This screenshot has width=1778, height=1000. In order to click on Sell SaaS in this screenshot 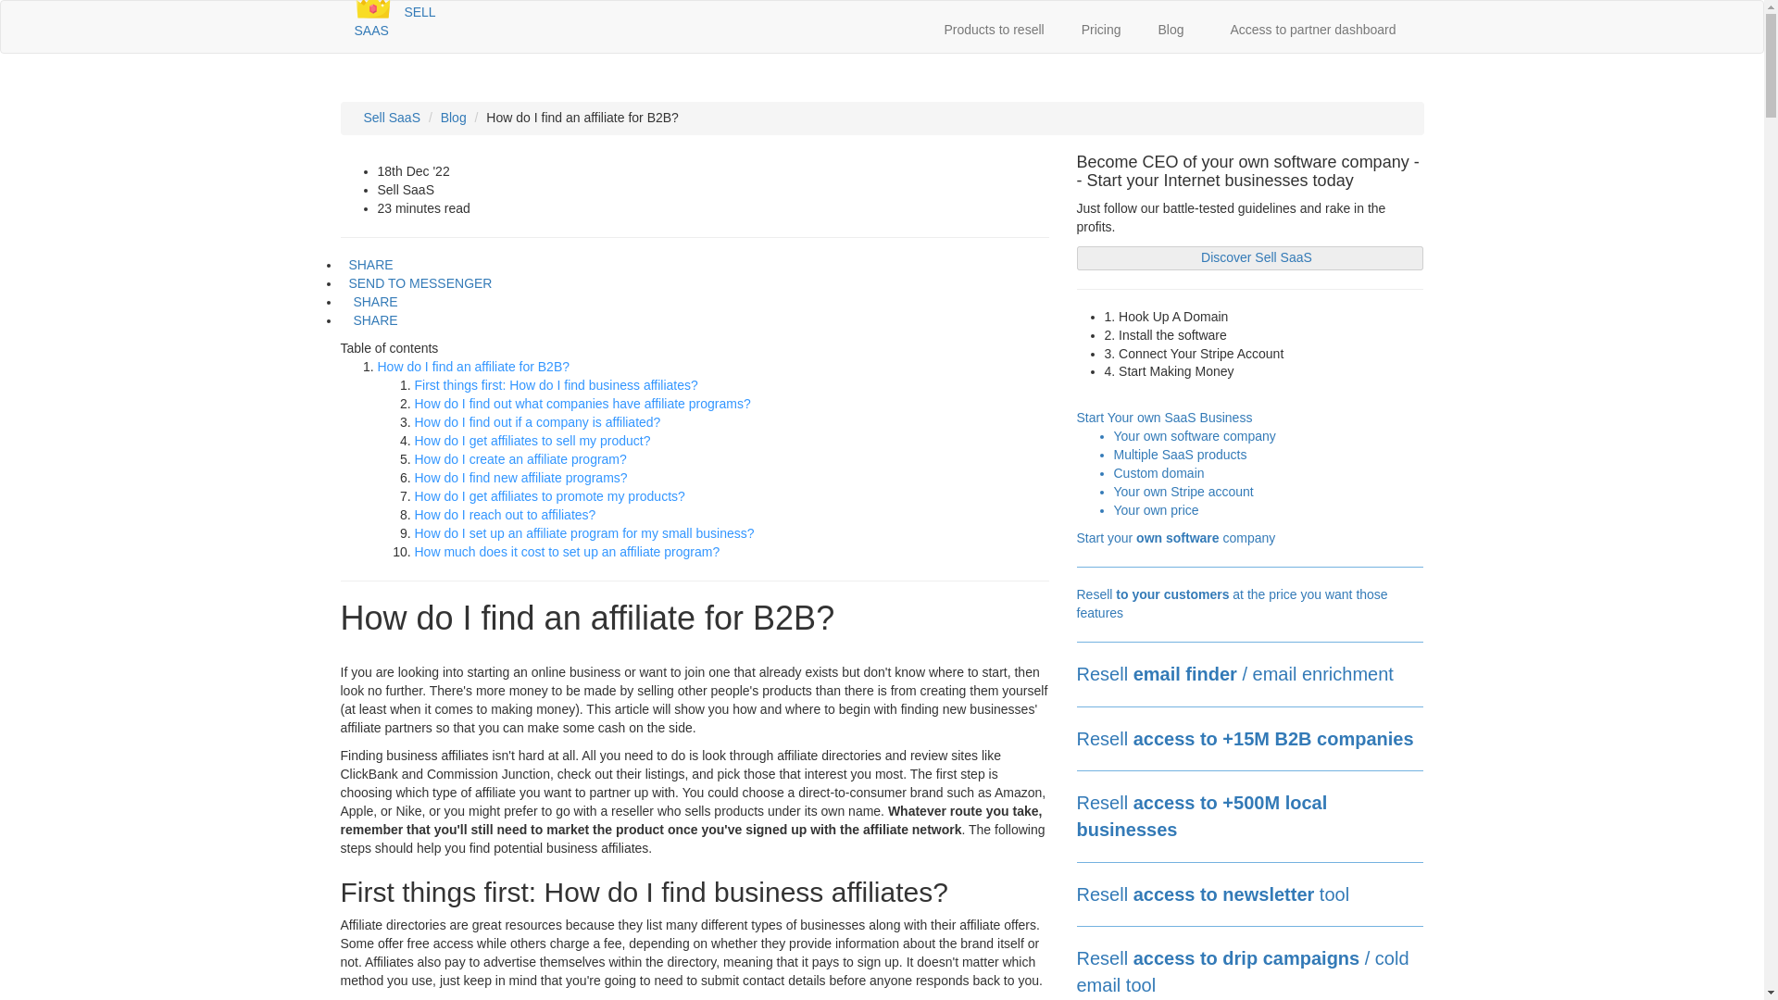, I will do `click(391, 117)`.